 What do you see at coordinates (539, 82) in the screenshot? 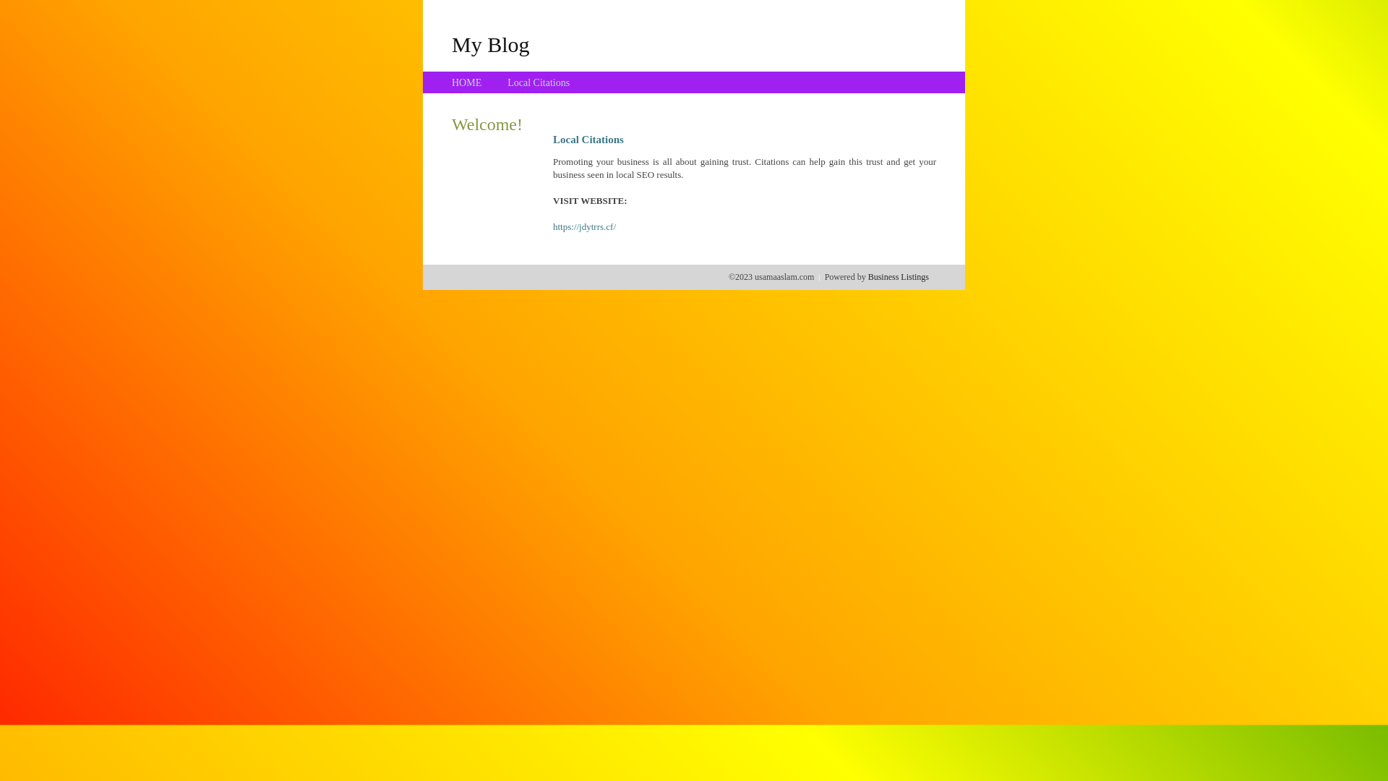
I see `Local Citations` at bounding box center [539, 82].